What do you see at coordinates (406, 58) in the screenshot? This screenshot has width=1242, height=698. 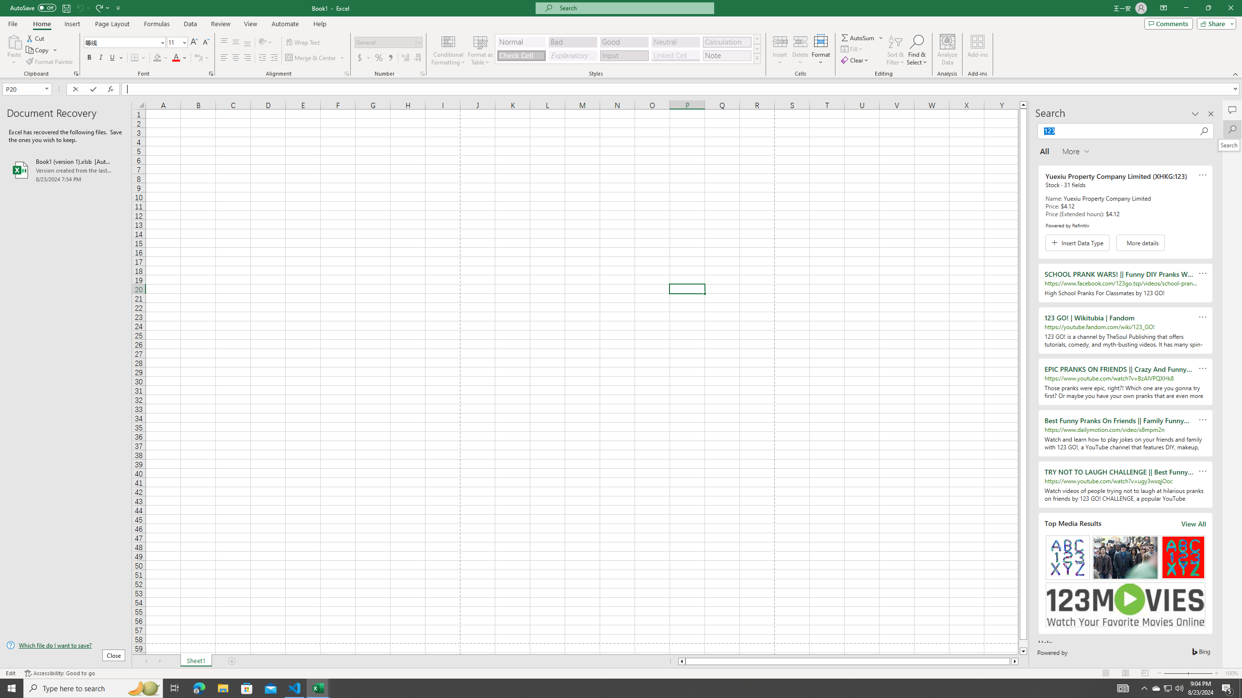 I see `Increase Decimal` at bounding box center [406, 58].